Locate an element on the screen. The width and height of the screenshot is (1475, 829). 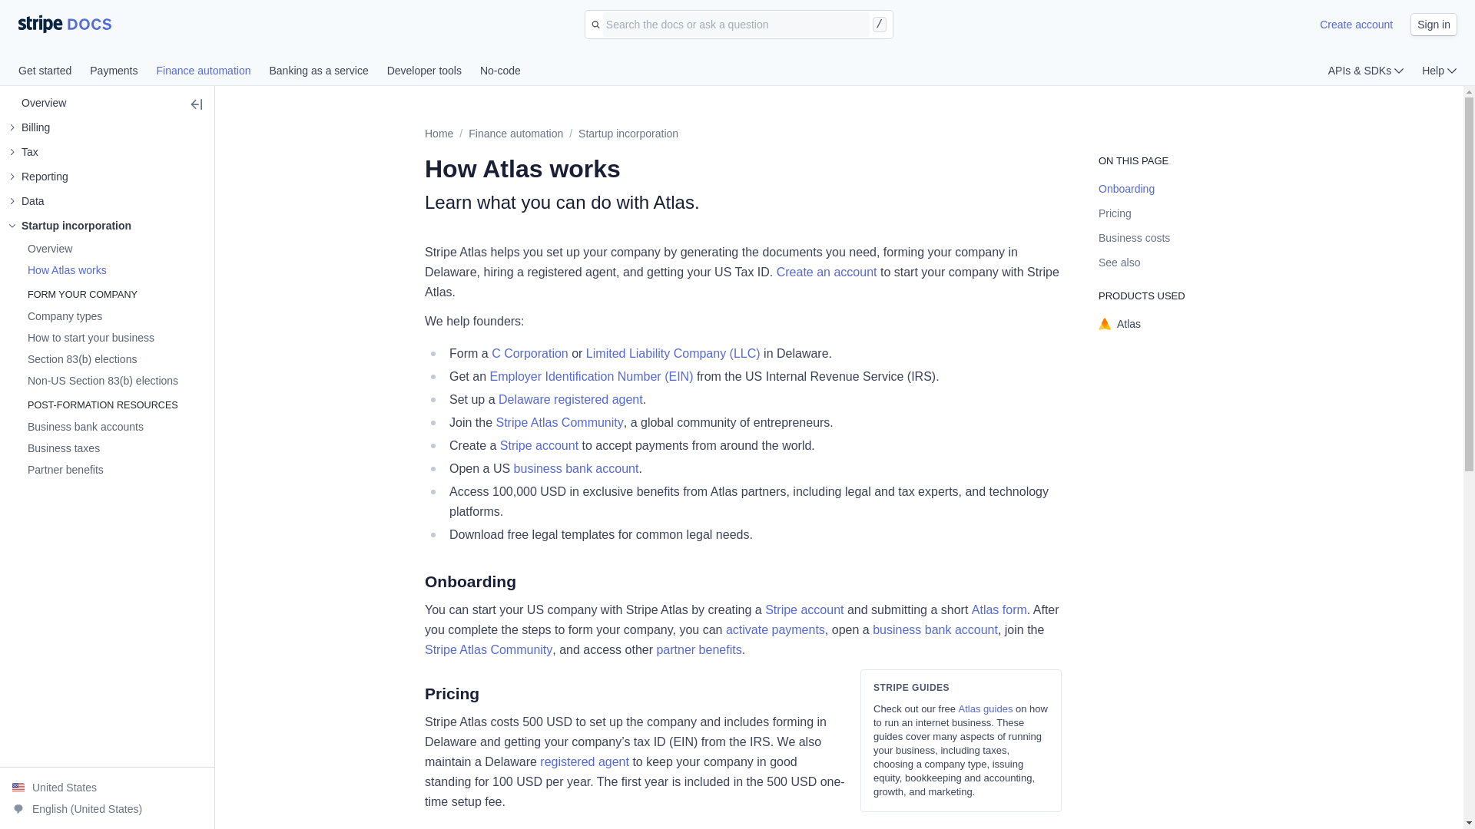
Billing is located at coordinates (29, 127).